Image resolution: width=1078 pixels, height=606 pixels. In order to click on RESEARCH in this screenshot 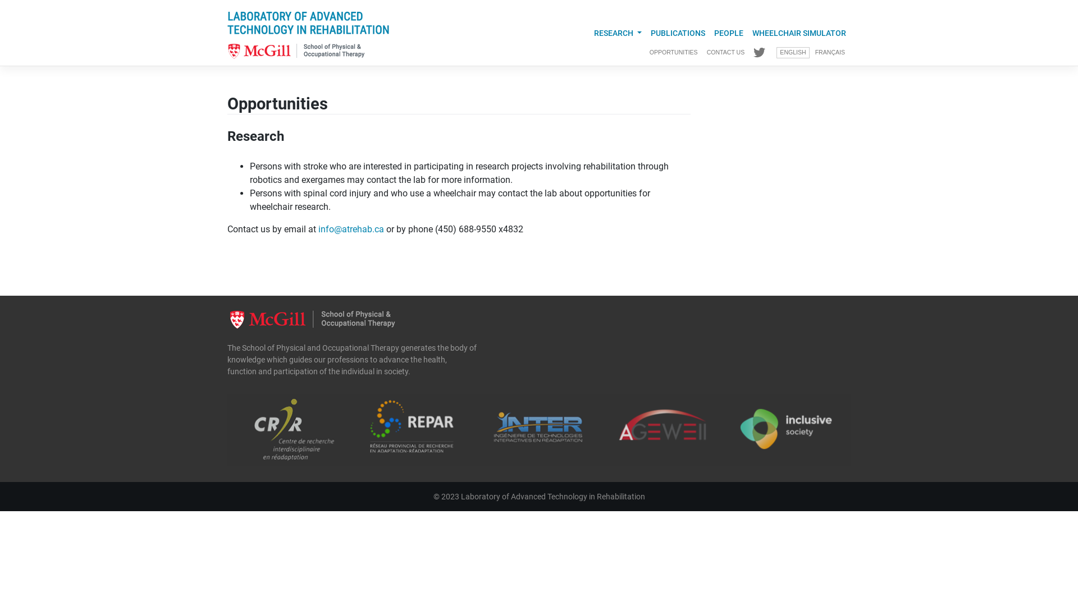, I will do `click(618, 33)`.